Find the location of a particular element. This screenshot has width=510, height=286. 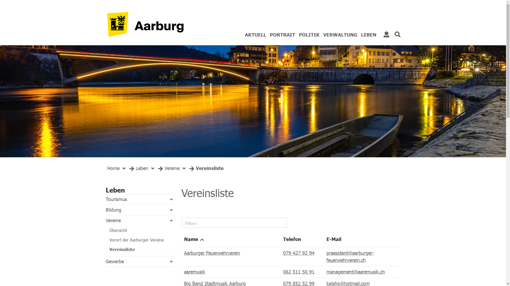

VERWALTUNG is located at coordinates (340, 39).